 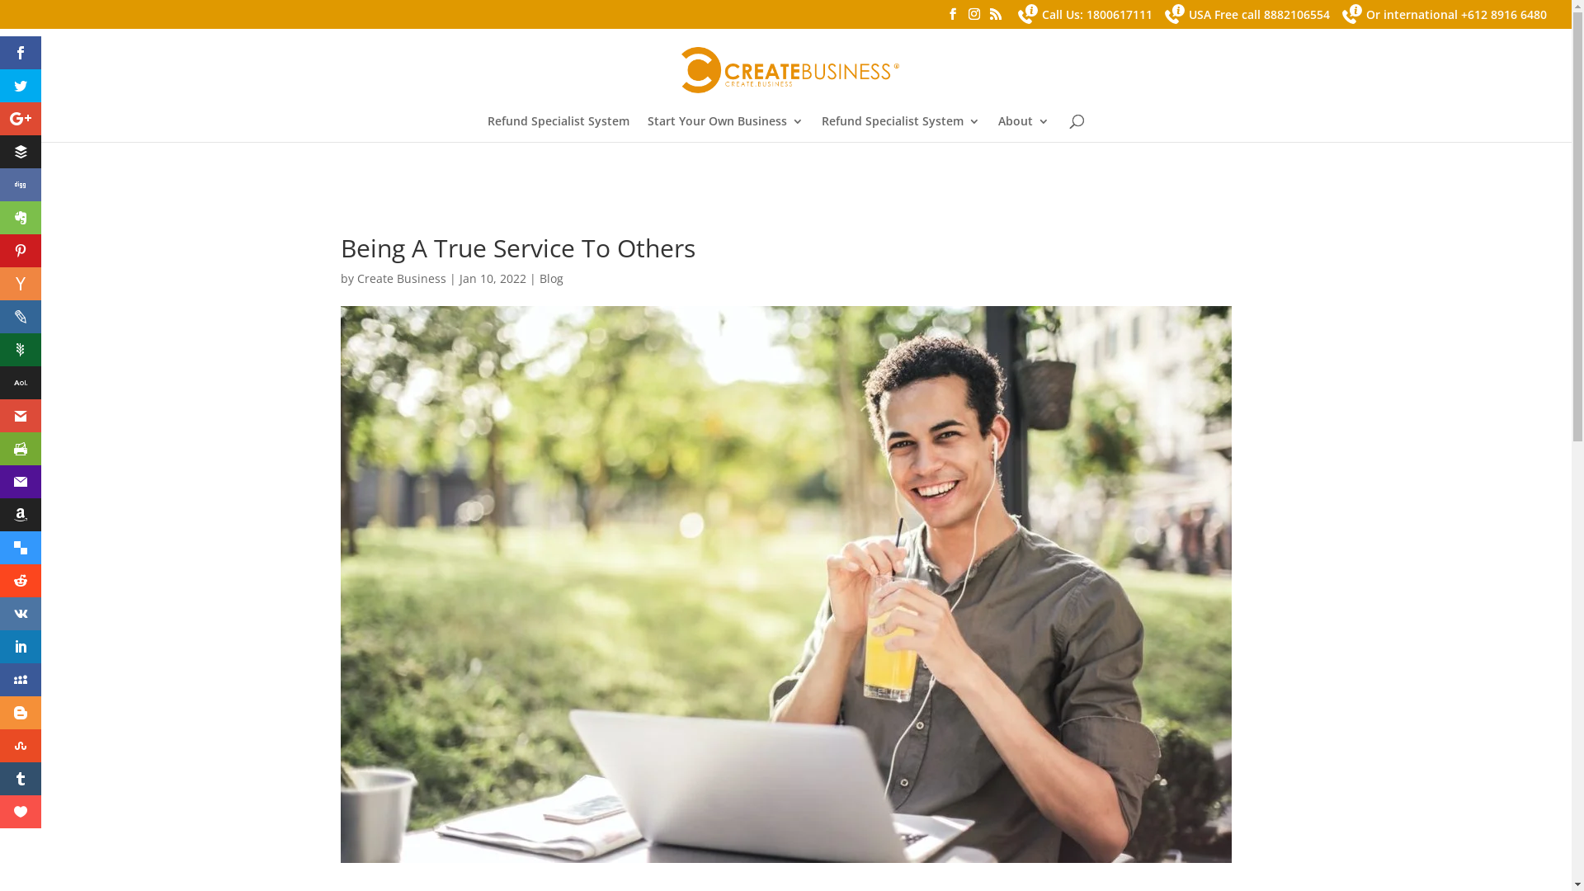 What do you see at coordinates (1247, 18) in the screenshot?
I see `USA Free call 8882106554` at bounding box center [1247, 18].